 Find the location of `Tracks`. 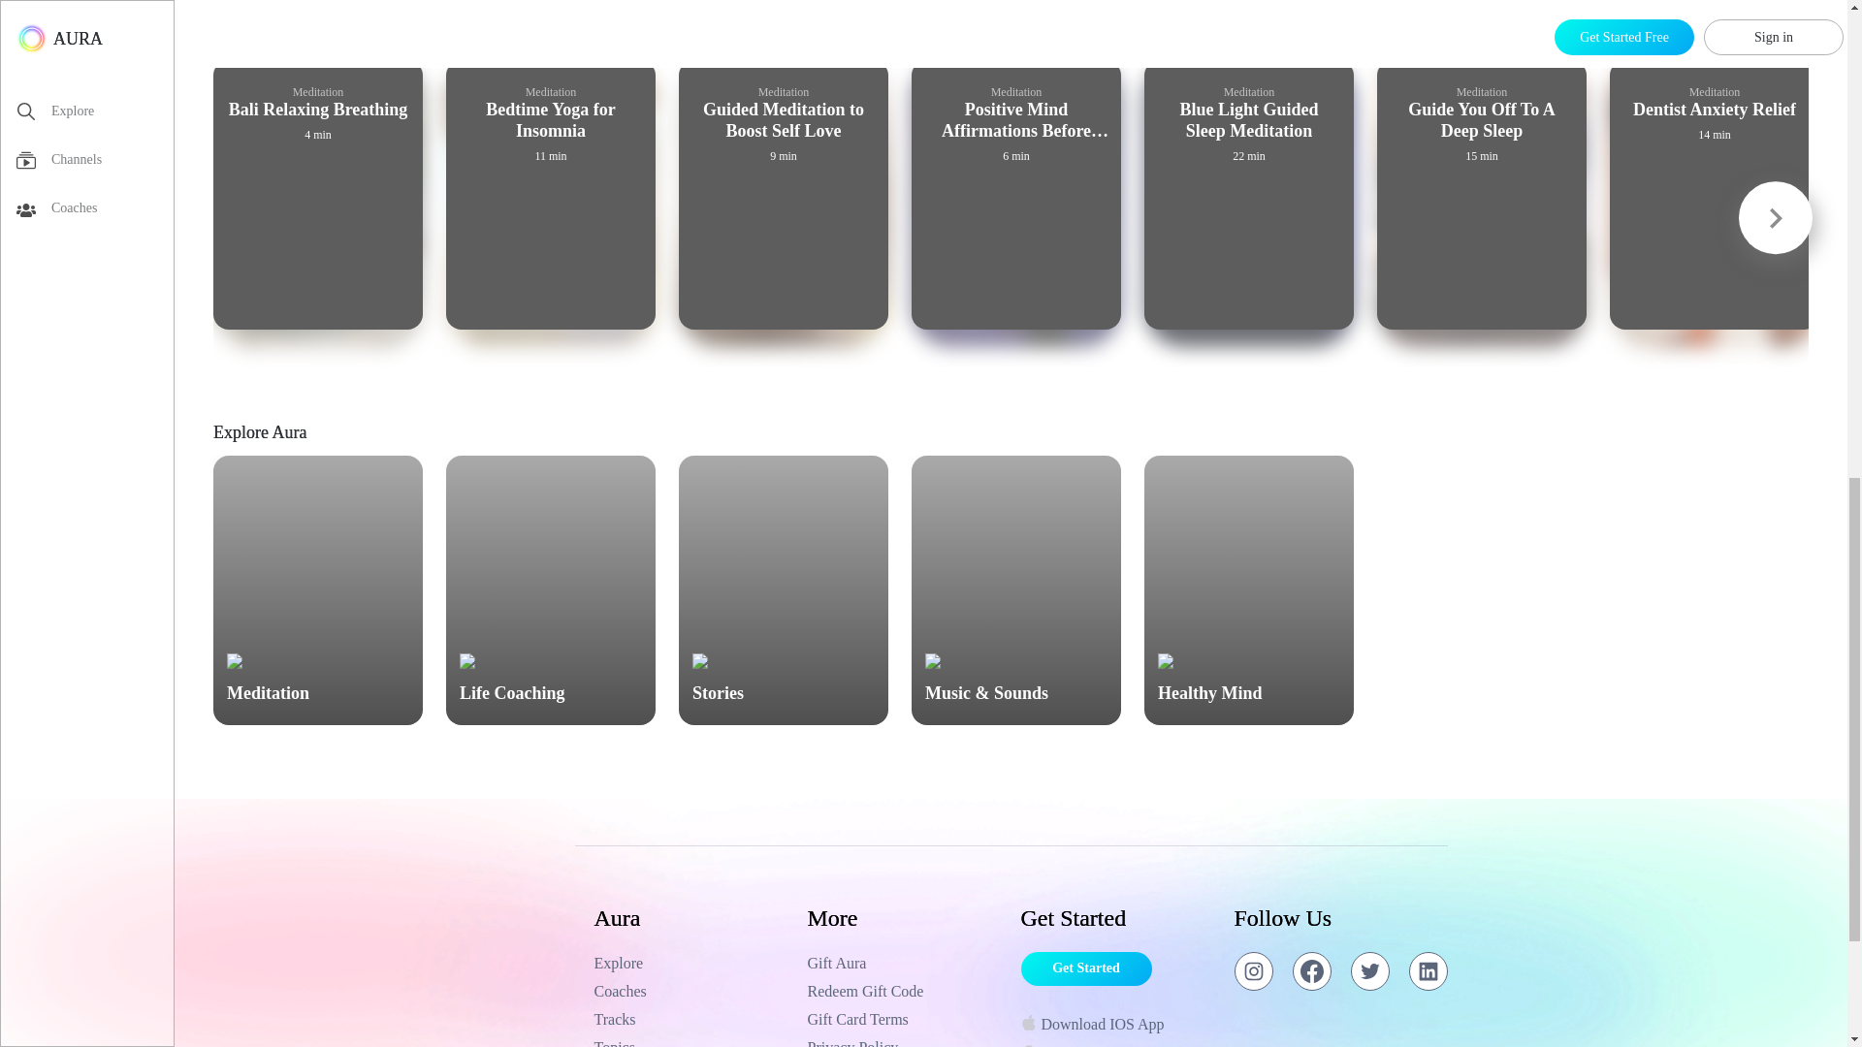

Tracks is located at coordinates (690, 1020).